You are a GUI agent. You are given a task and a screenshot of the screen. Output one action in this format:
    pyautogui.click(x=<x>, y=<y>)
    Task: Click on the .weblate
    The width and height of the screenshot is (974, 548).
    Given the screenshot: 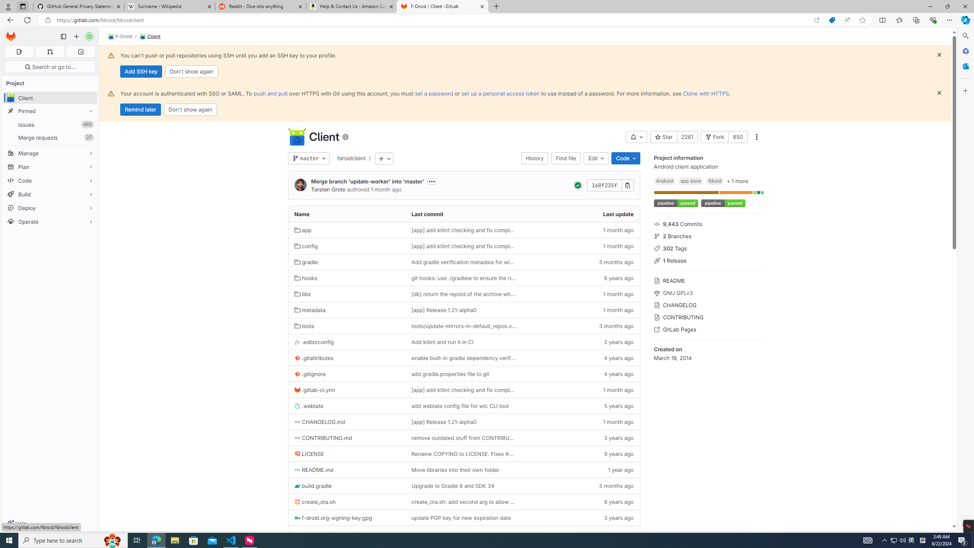 What is the action you would take?
    pyautogui.click(x=309, y=406)
    